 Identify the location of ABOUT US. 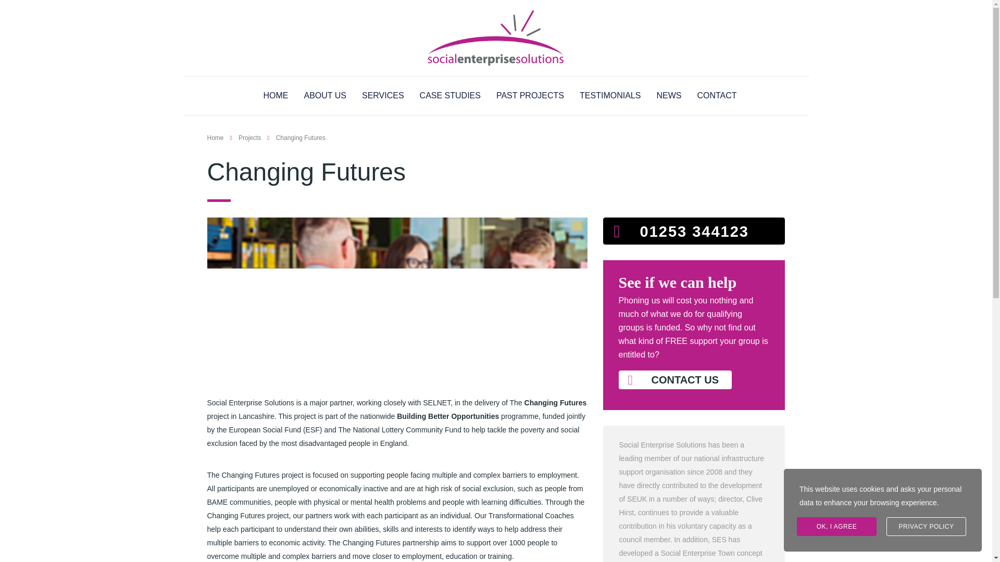
(325, 95).